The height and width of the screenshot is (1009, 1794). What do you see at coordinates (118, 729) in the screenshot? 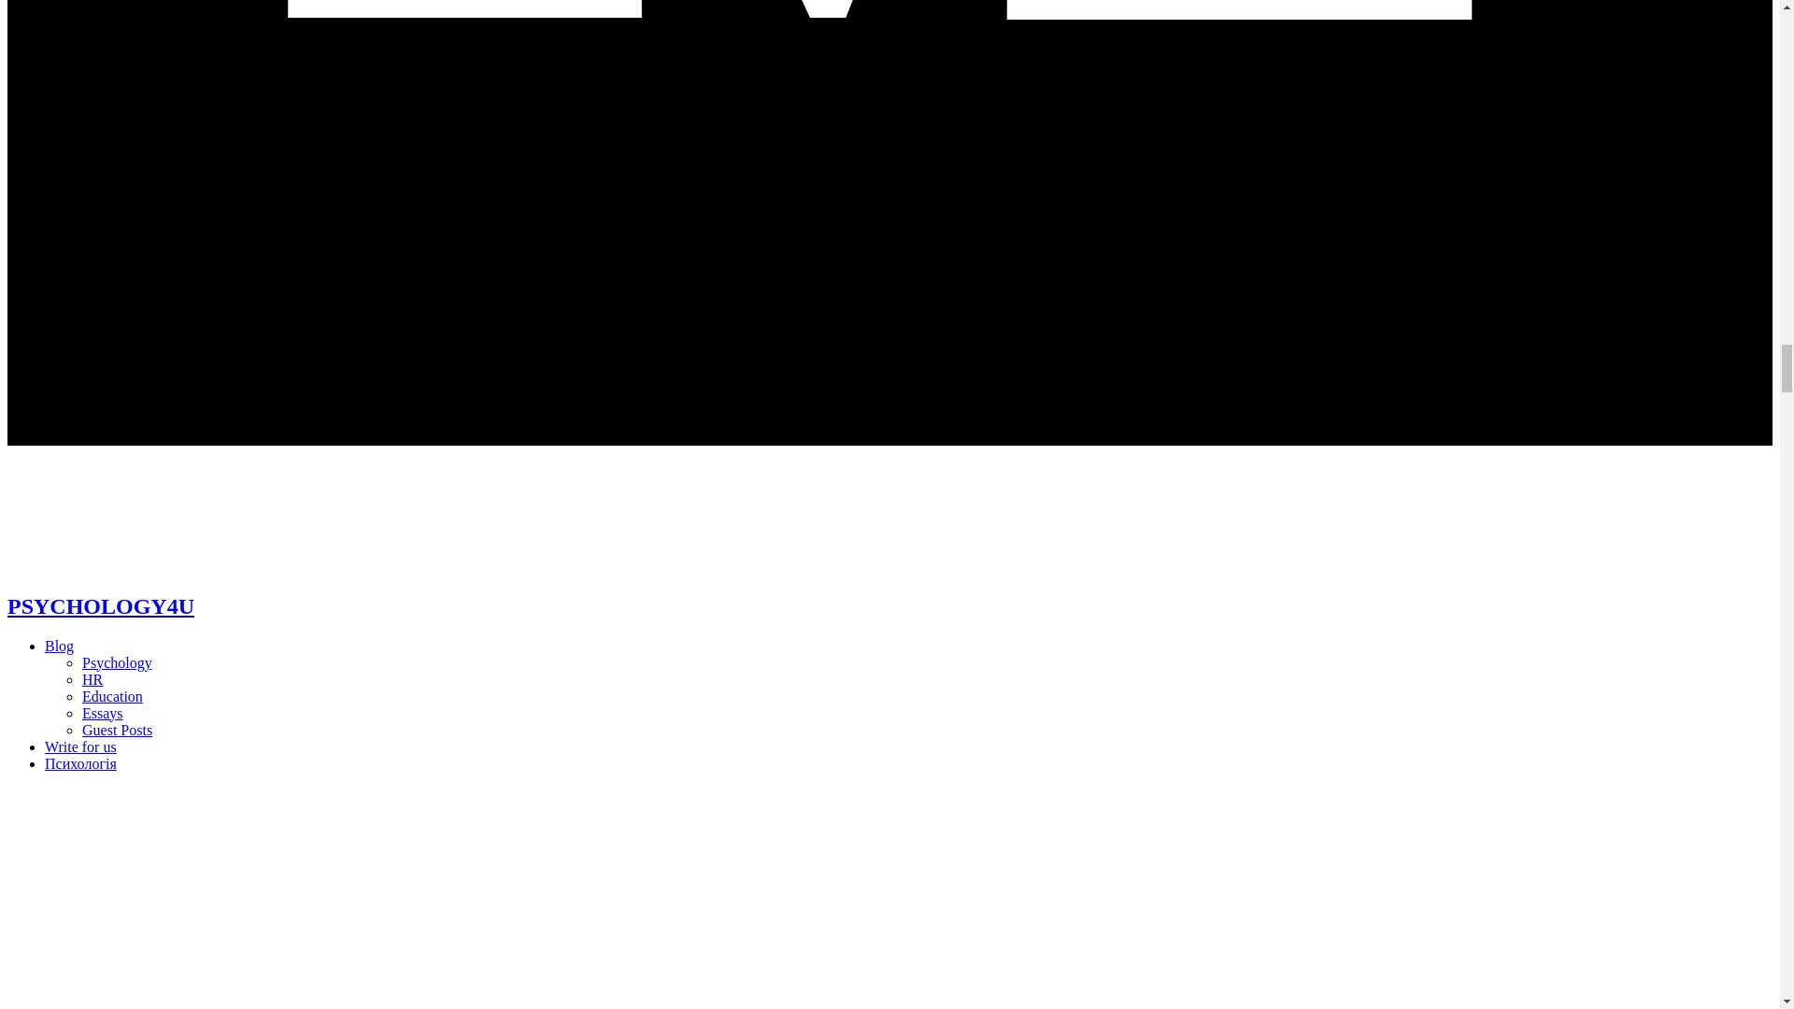
I see `Guest Posts` at bounding box center [118, 729].